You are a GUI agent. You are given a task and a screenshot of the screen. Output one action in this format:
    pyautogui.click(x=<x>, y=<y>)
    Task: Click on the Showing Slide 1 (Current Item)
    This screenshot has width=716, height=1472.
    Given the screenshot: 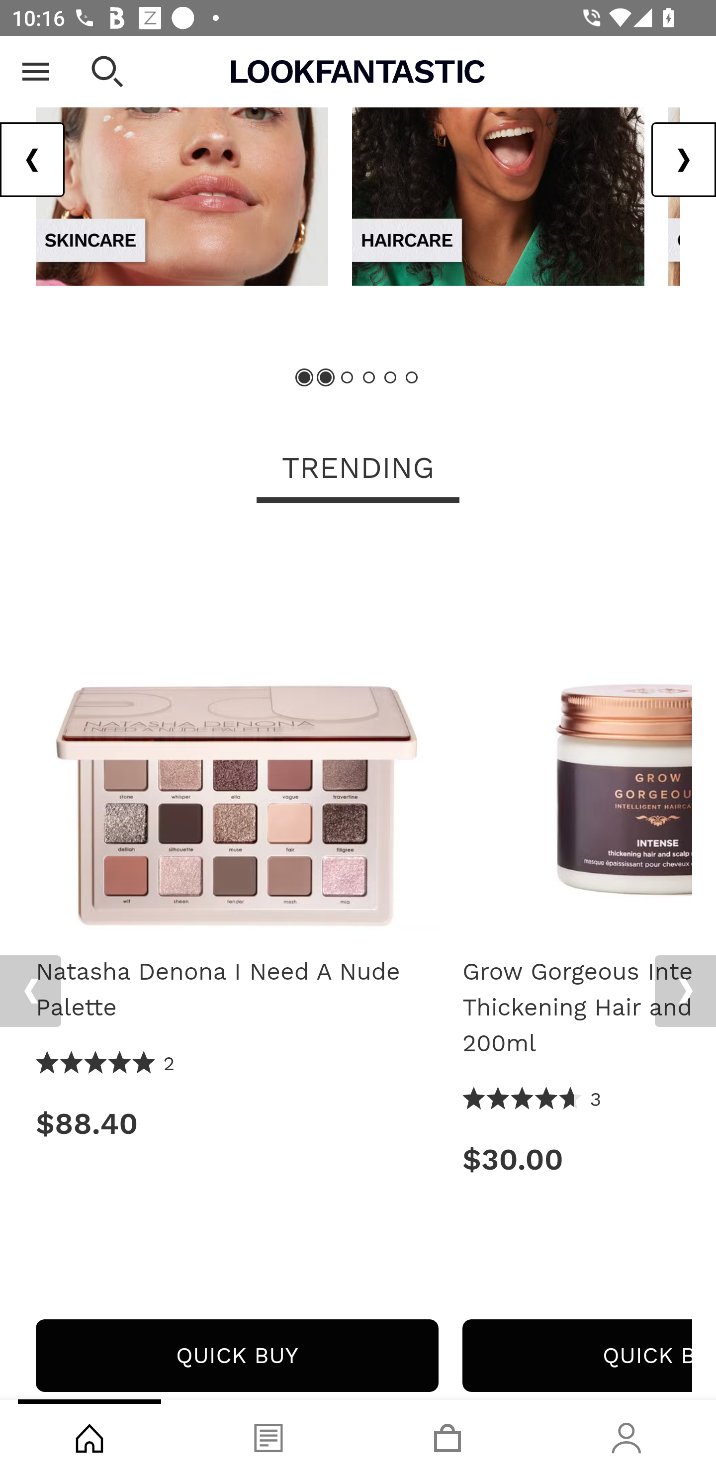 What is the action you would take?
    pyautogui.click(x=305, y=377)
    